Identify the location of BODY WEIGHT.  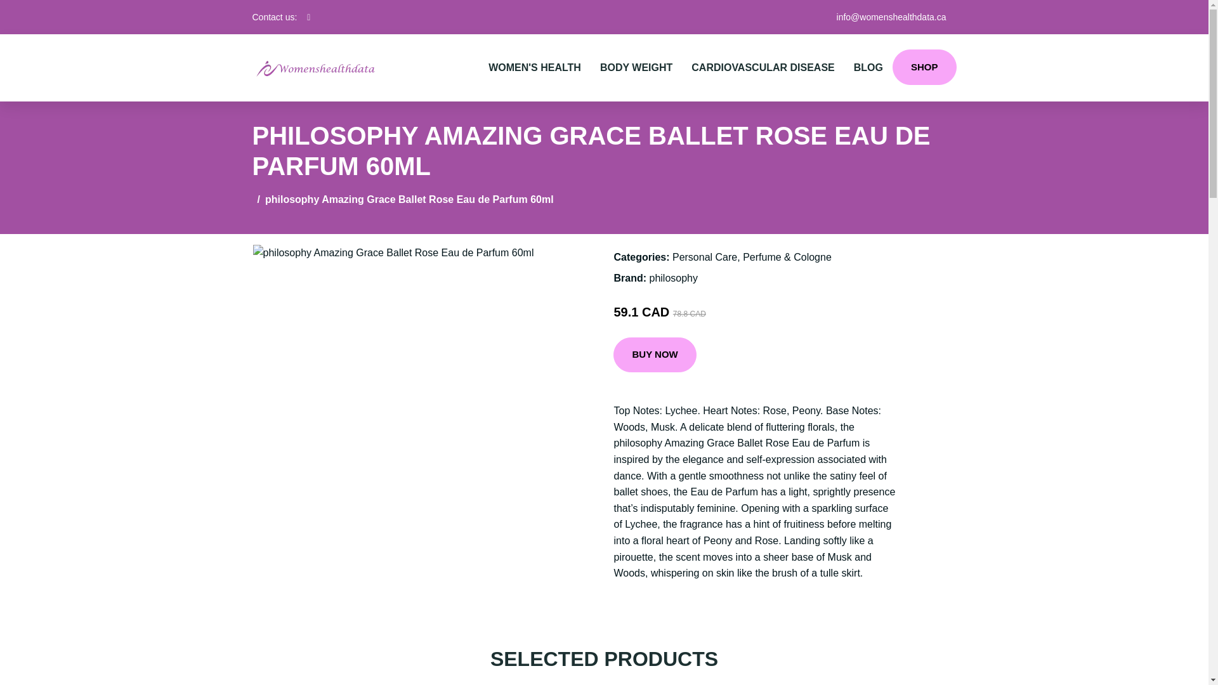
(636, 67).